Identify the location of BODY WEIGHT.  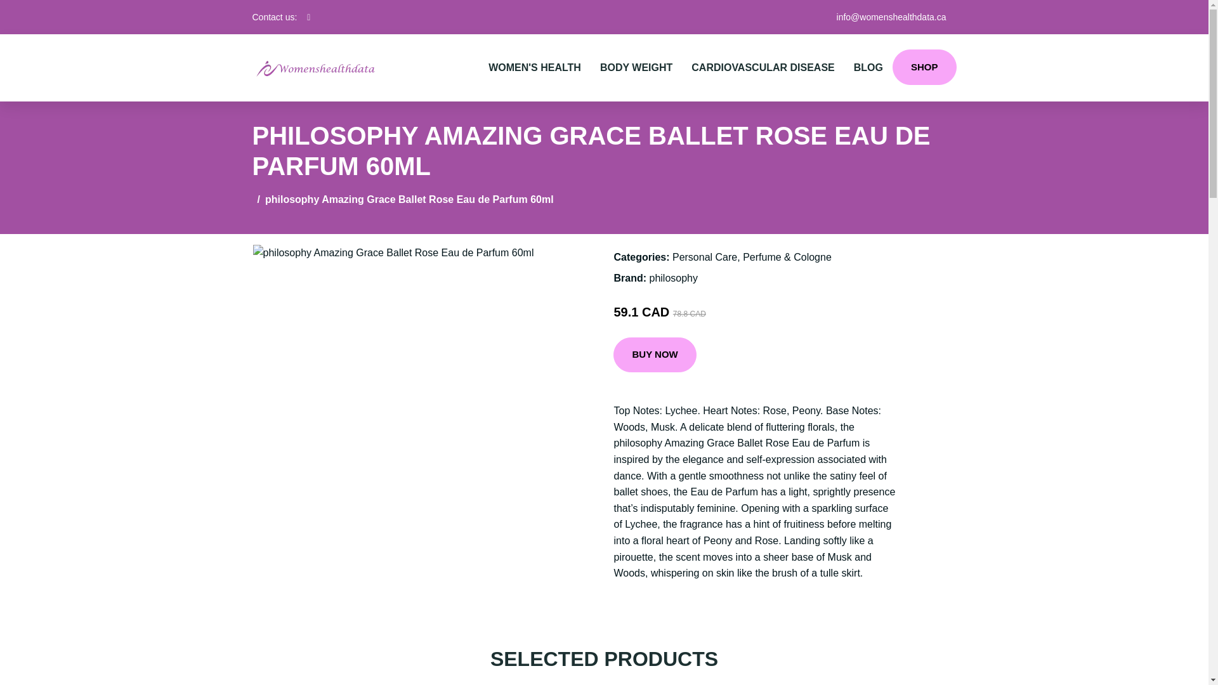
(636, 67).